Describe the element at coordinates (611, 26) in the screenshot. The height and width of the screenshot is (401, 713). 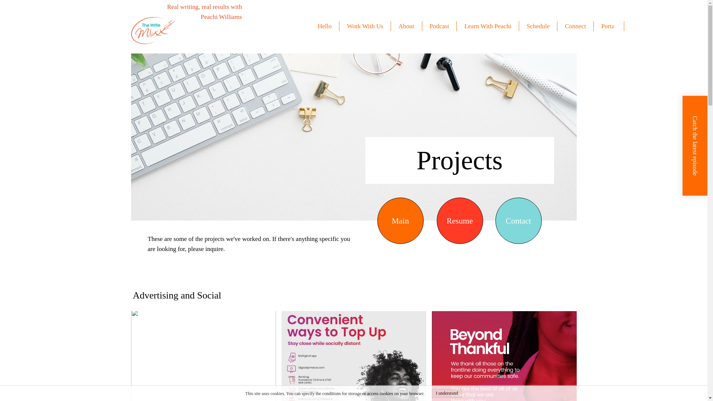
I see `Portal` at that location.